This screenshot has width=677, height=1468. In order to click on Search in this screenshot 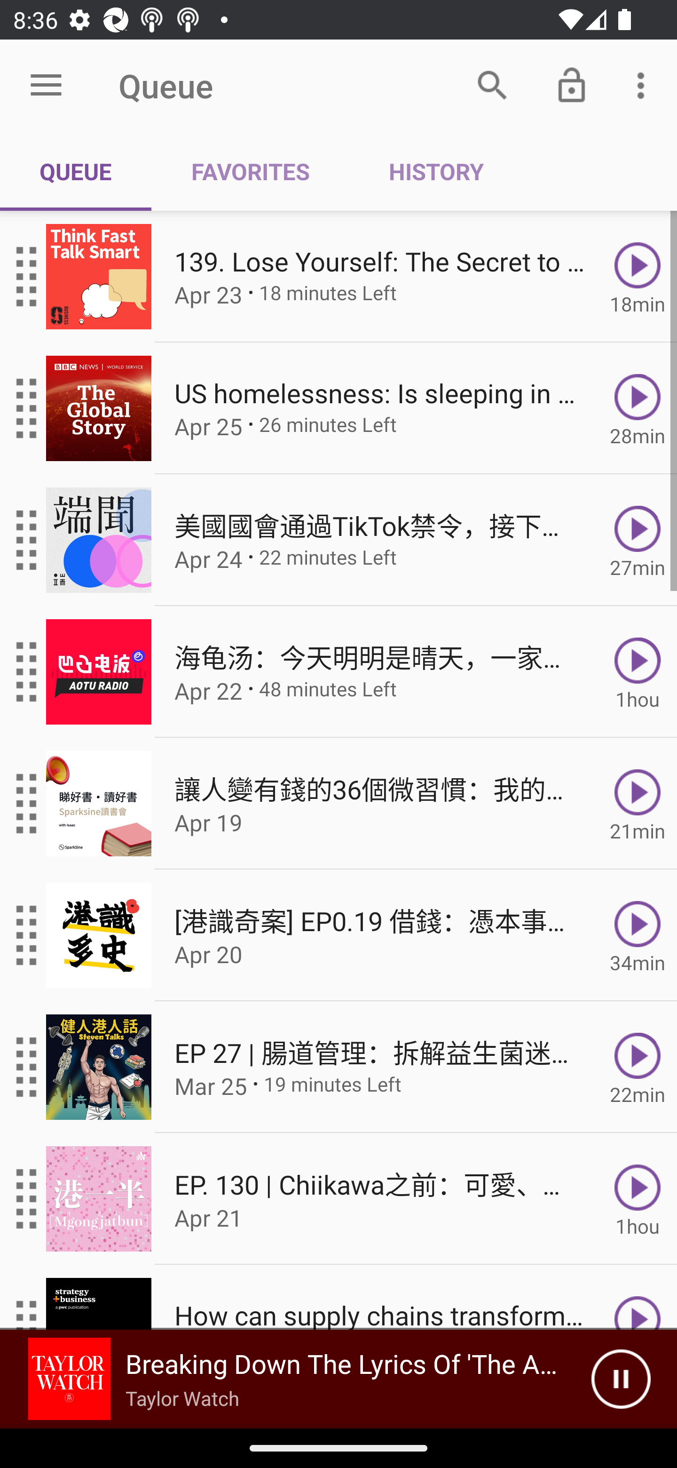, I will do `click(492, 85)`.